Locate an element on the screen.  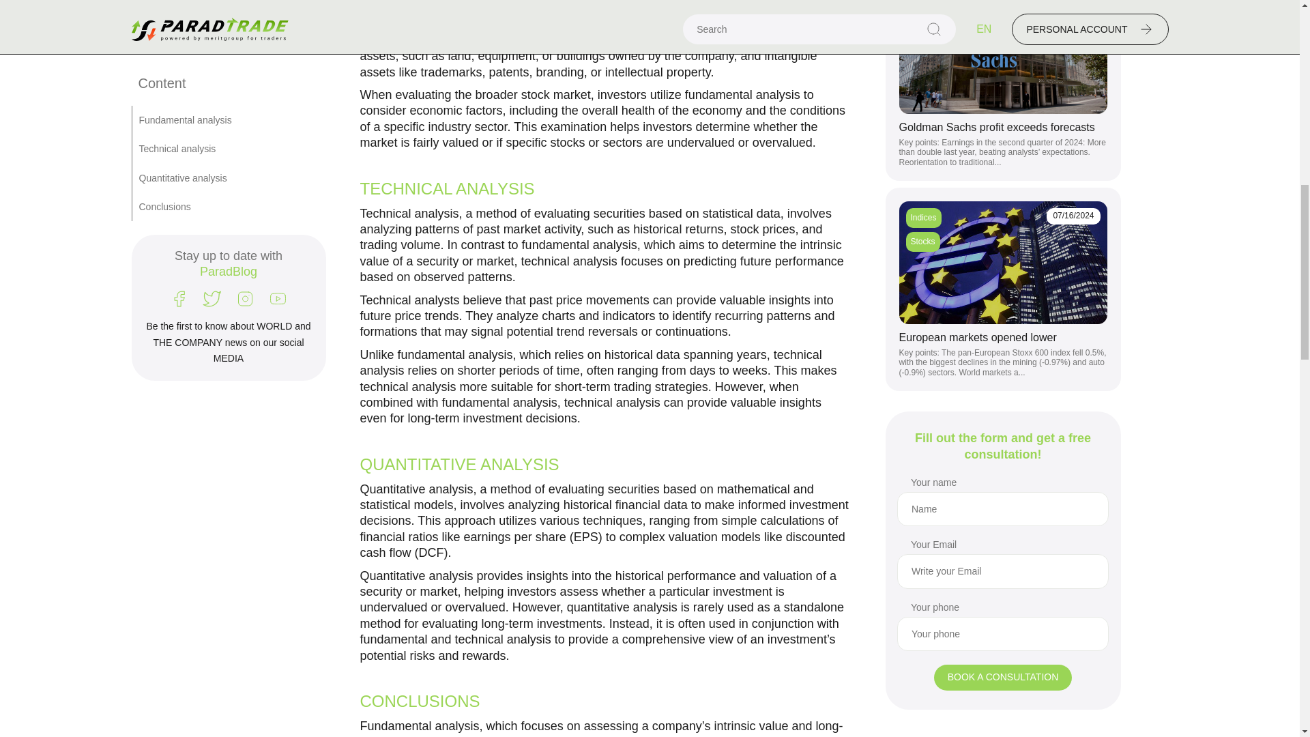
BOOK A CONSULTATION is located at coordinates (1003, 594).